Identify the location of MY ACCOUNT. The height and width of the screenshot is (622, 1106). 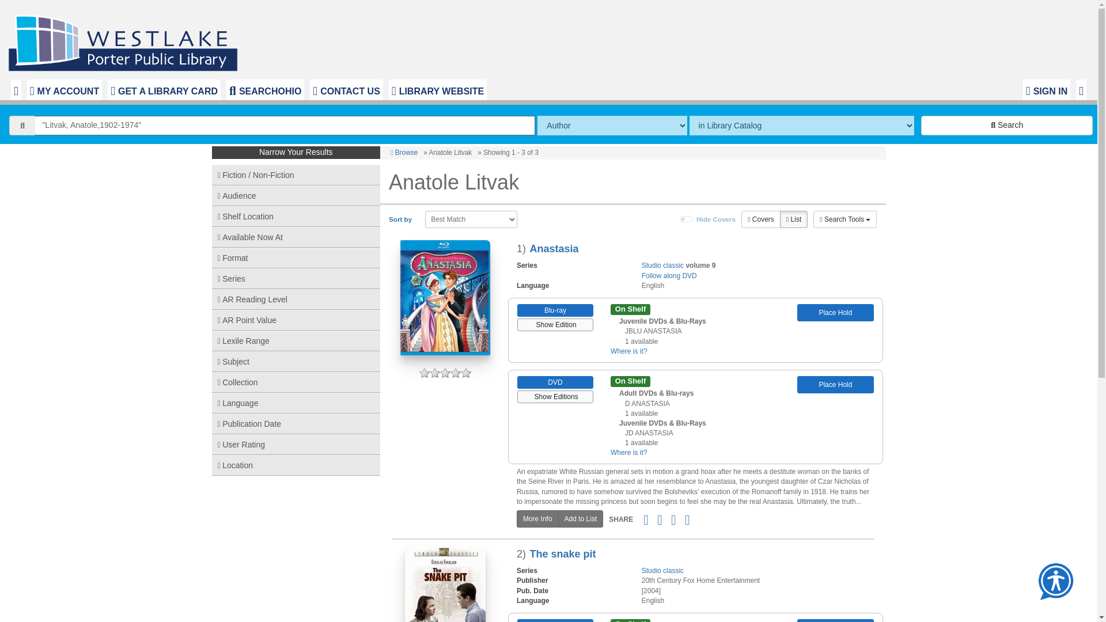
(64, 90).